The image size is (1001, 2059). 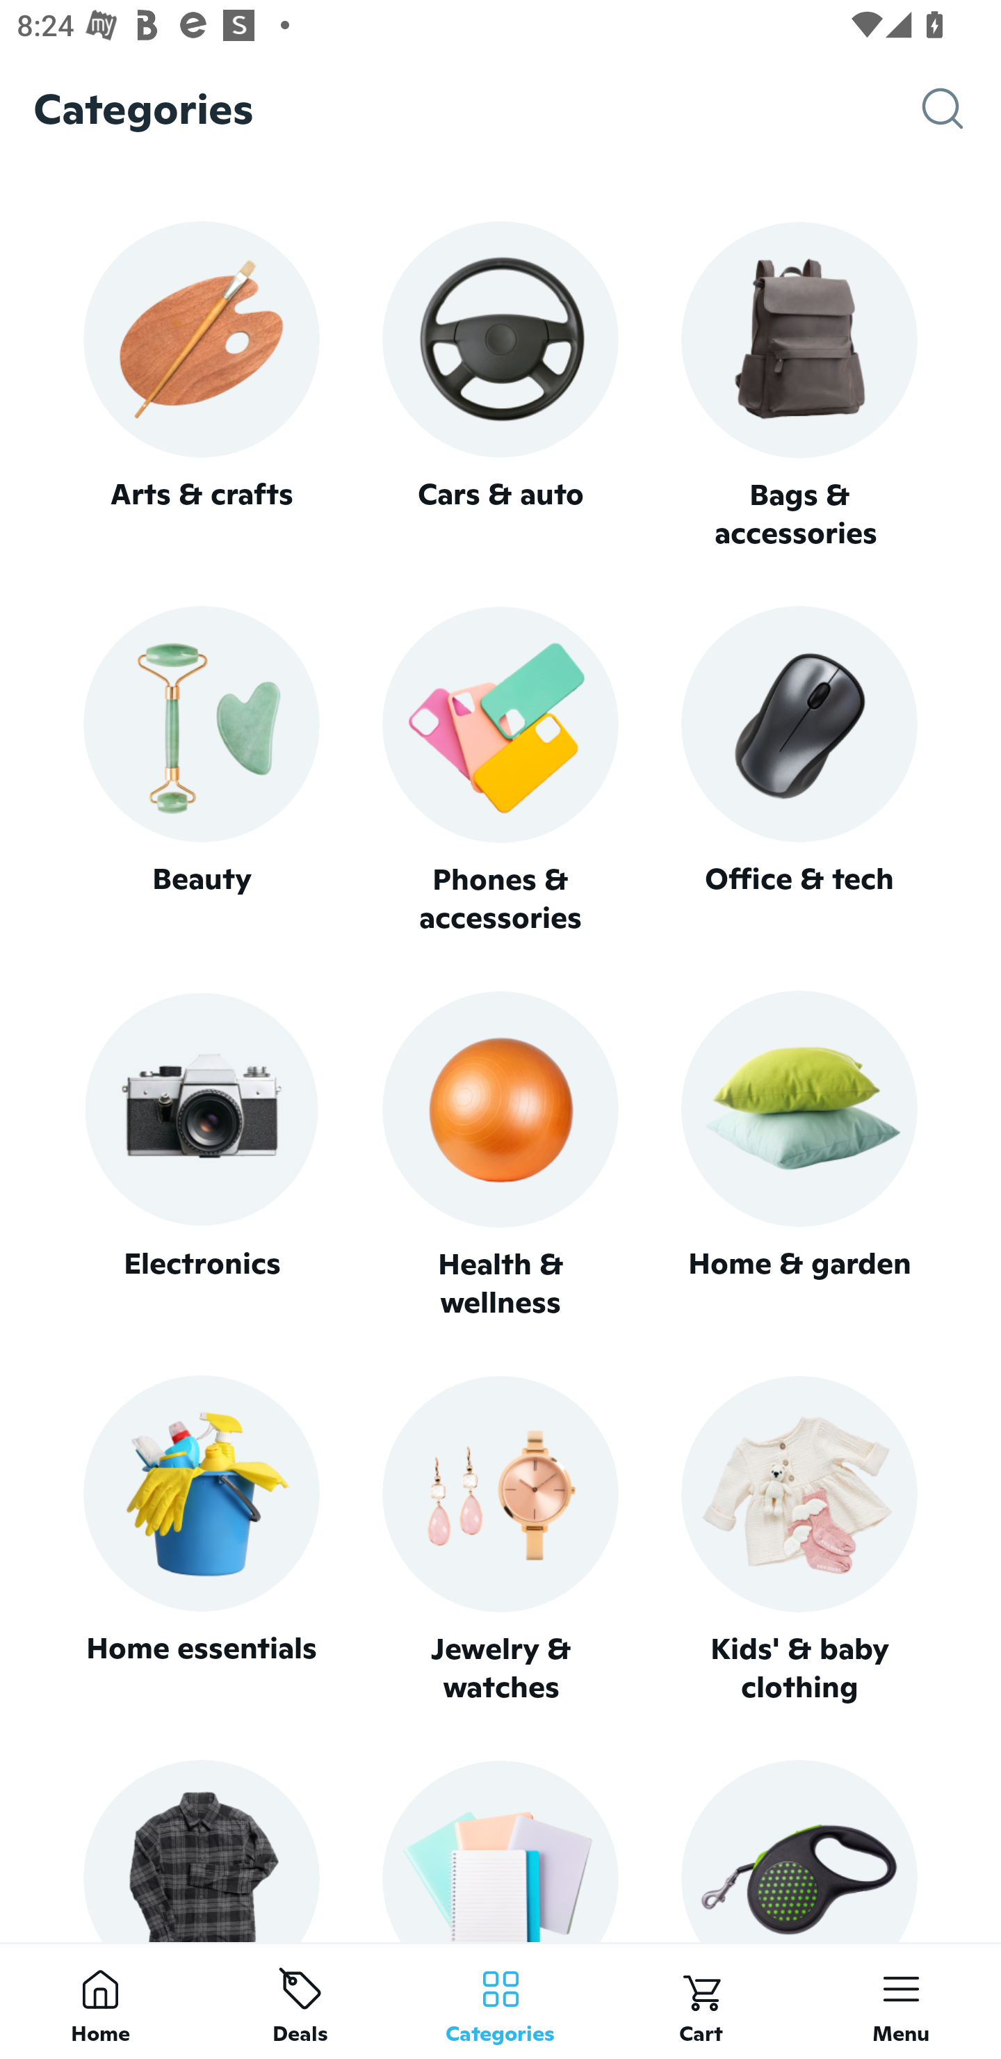 I want to click on Office & school supplies, so click(x=500, y=1850).